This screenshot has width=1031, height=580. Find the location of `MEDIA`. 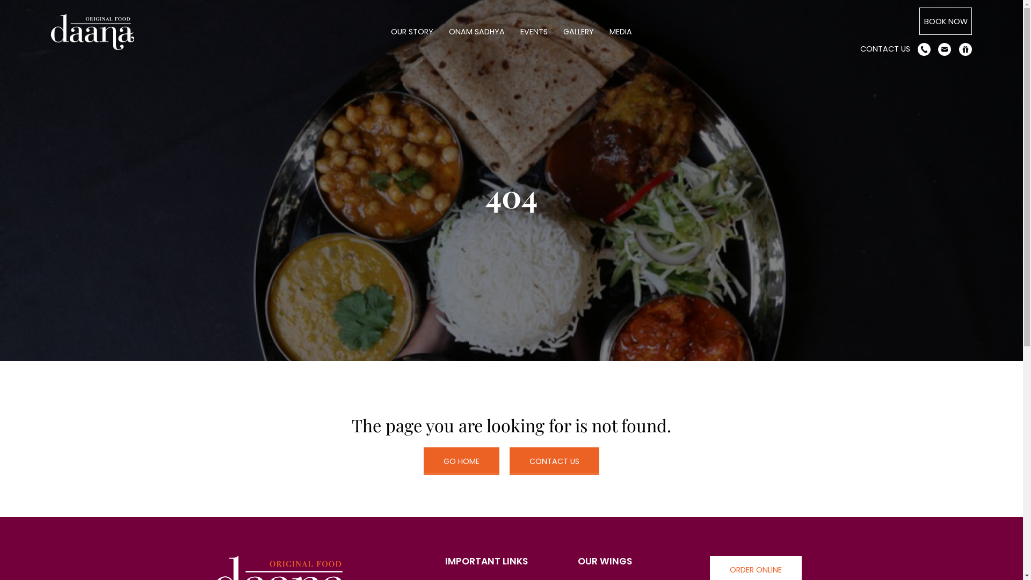

MEDIA is located at coordinates (621, 32).